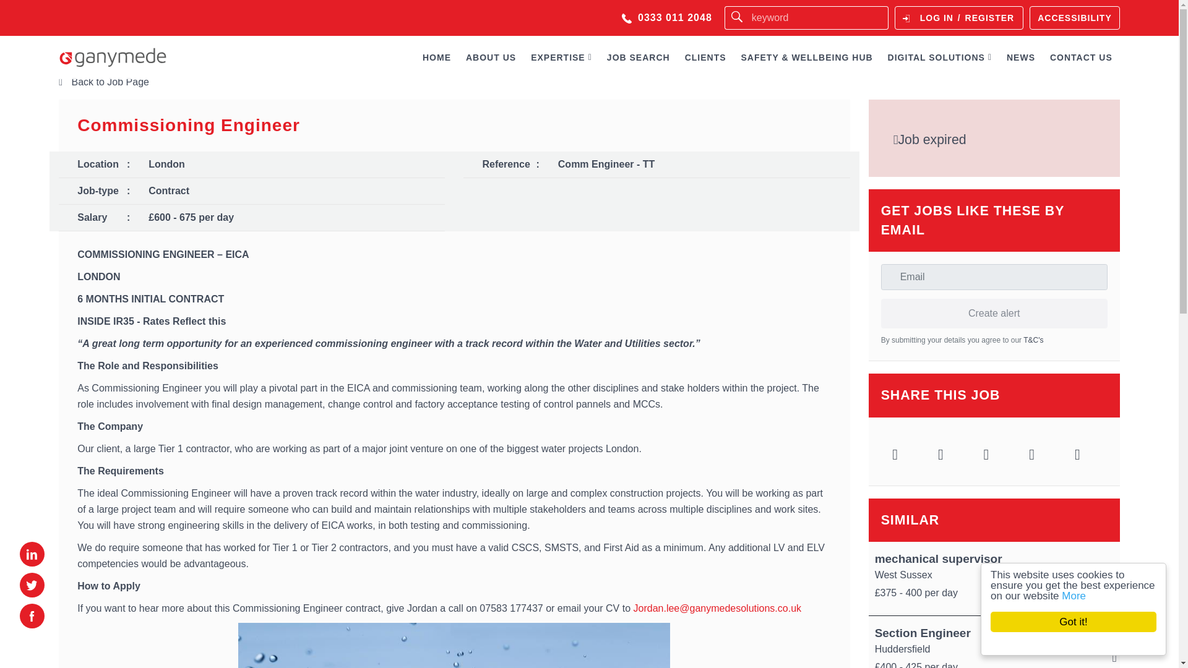 Image resolution: width=1188 pixels, height=668 pixels. Describe the element at coordinates (705, 58) in the screenshot. I see `CLIENTS` at that location.